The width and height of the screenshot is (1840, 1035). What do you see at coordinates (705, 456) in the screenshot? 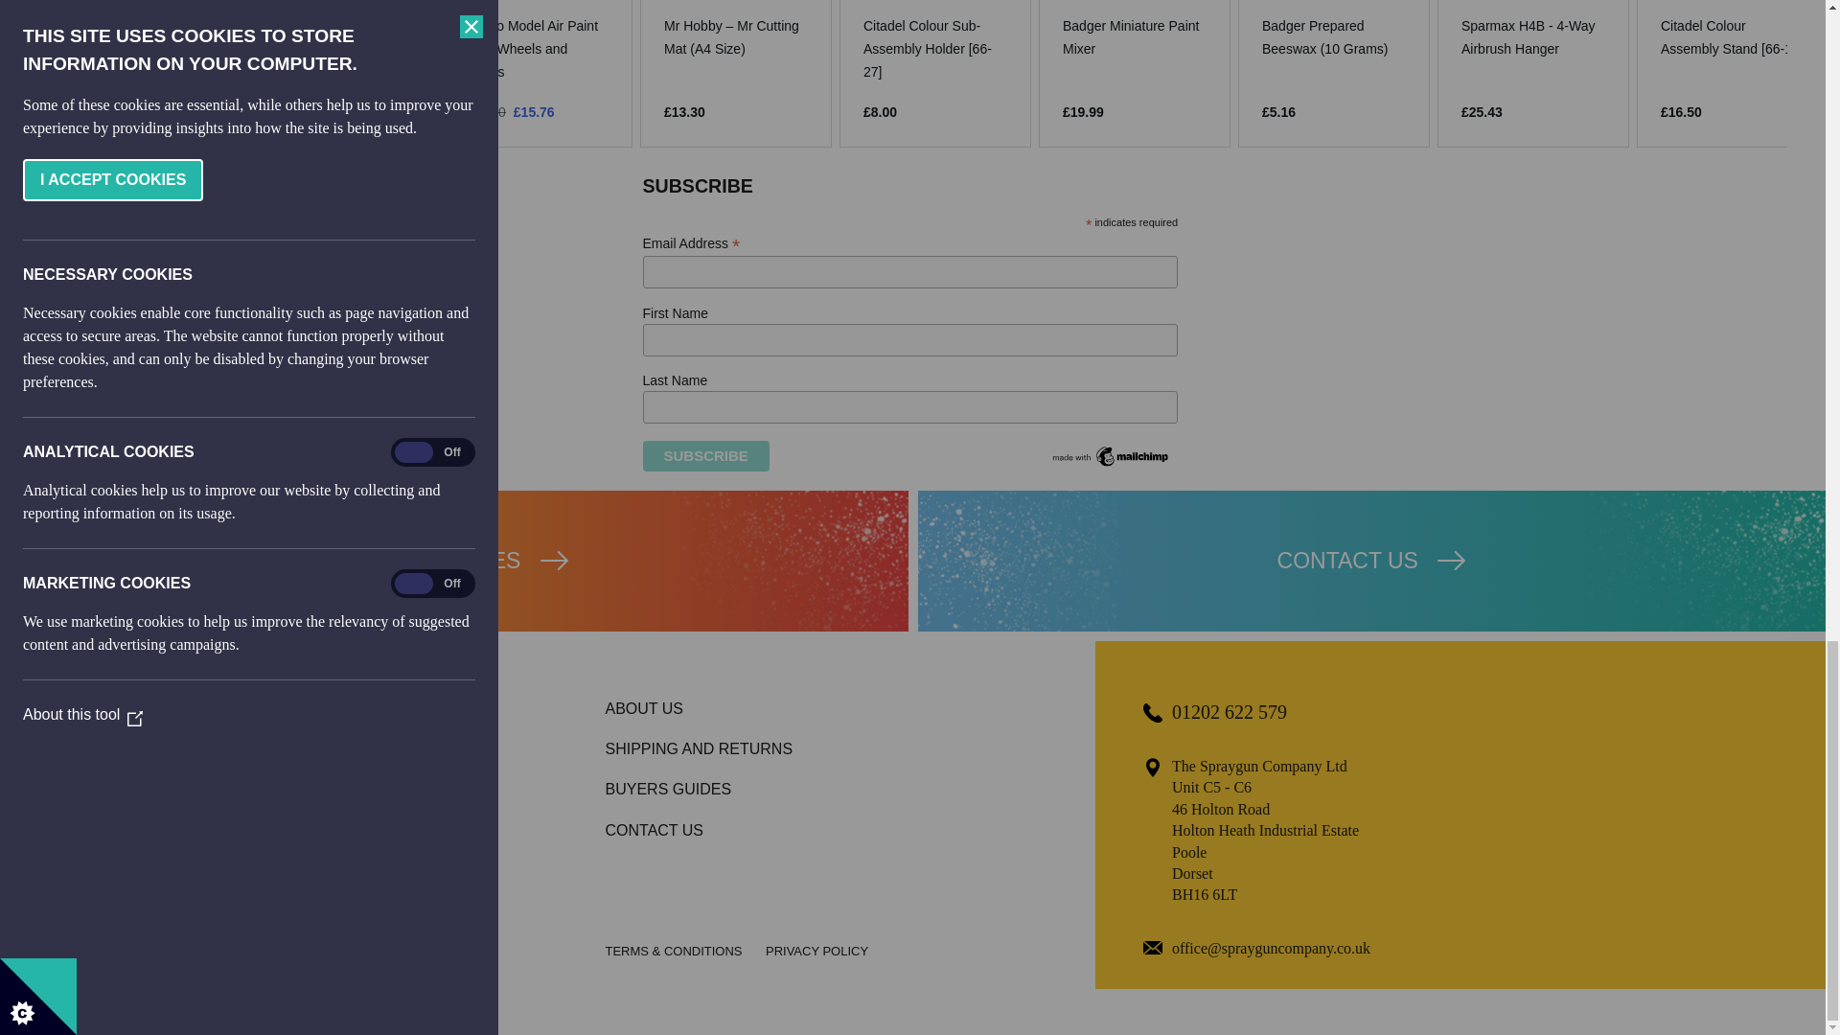
I see `Subscribe` at bounding box center [705, 456].